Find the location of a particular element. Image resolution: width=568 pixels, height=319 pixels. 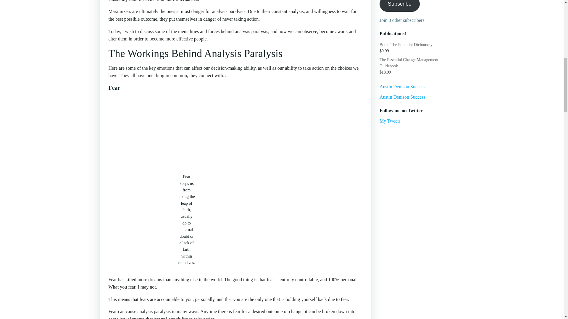

Subscribe is located at coordinates (399, 6).